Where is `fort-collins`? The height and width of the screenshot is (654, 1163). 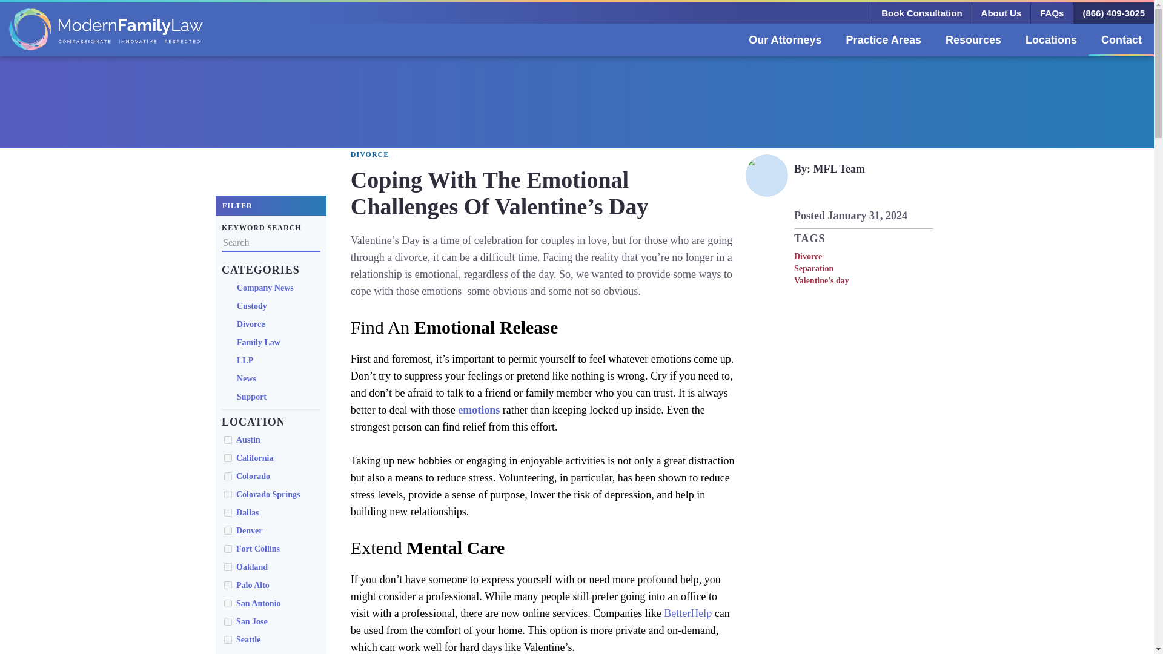
fort-collins is located at coordinates (228, 549).